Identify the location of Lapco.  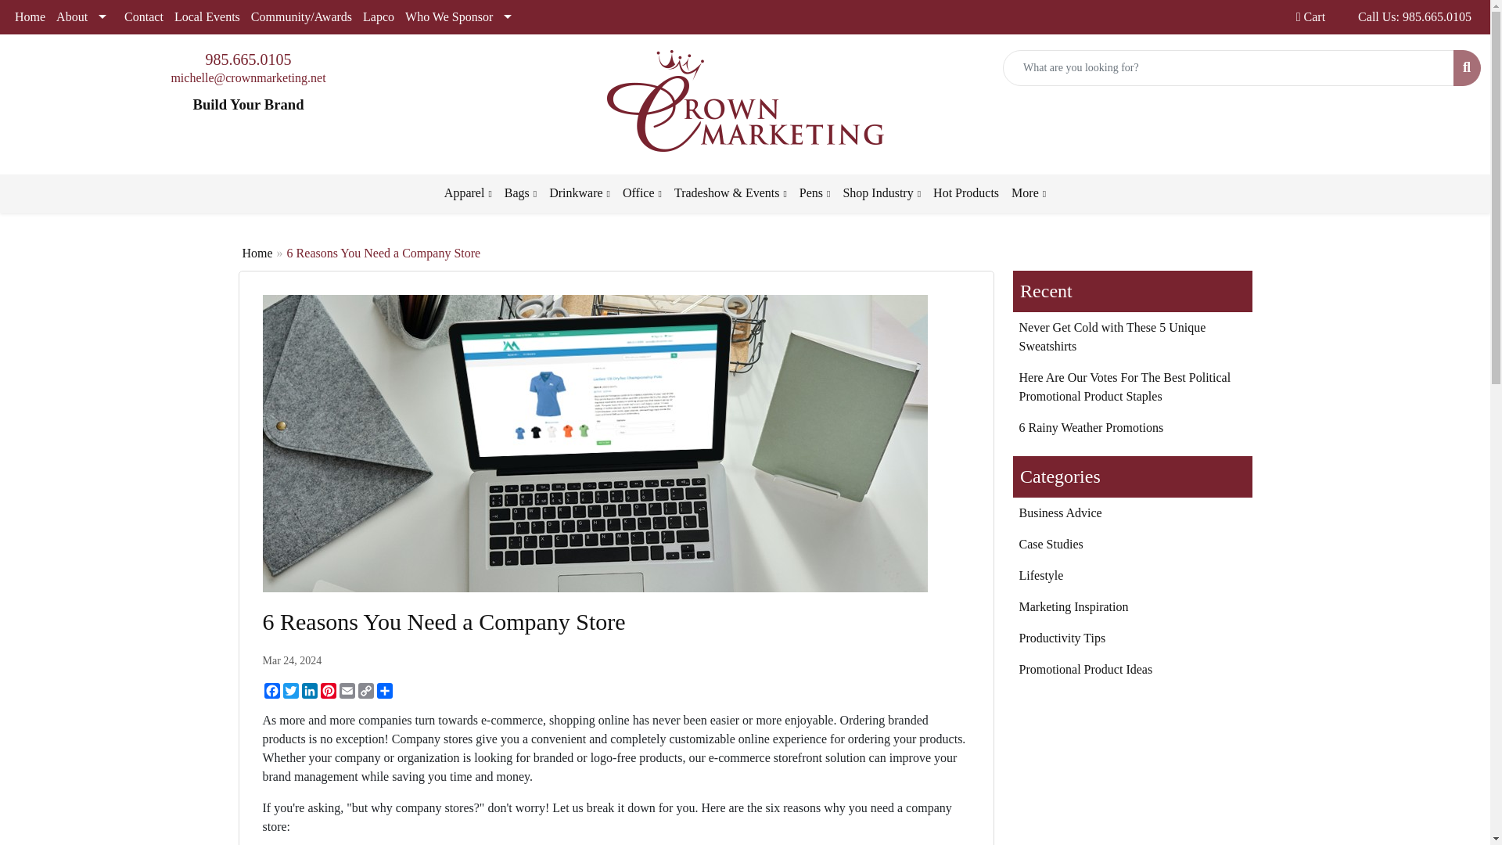
(378, 17).